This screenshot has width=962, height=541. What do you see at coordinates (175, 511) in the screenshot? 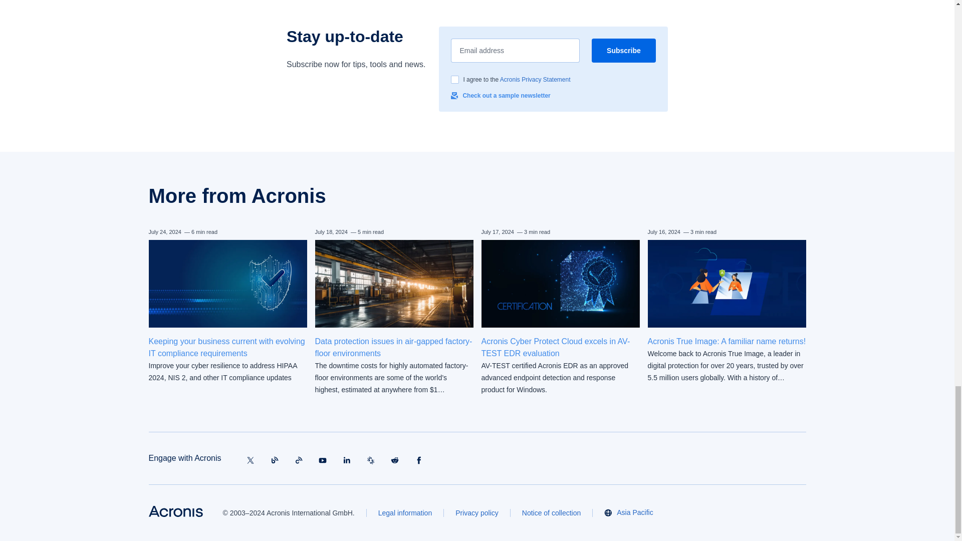
I see `Acronis` at bounding box center [175, 511].